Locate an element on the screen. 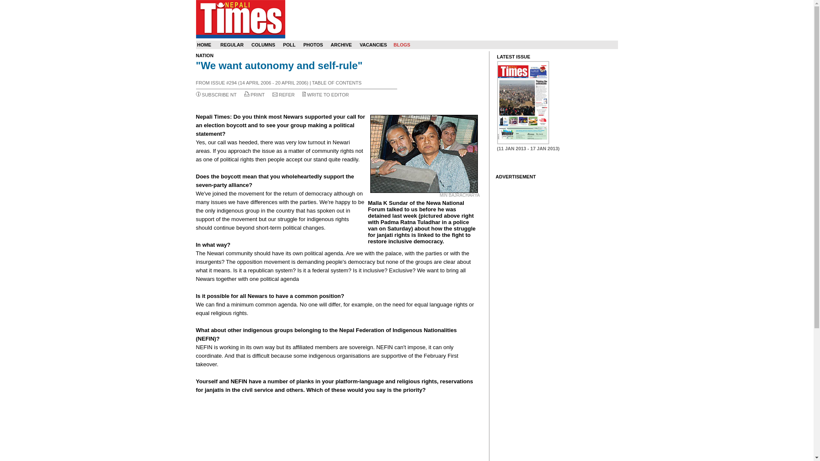 The height and width of the screenshot is (461, 820). BLOGS is located at coordinates (401, 45).